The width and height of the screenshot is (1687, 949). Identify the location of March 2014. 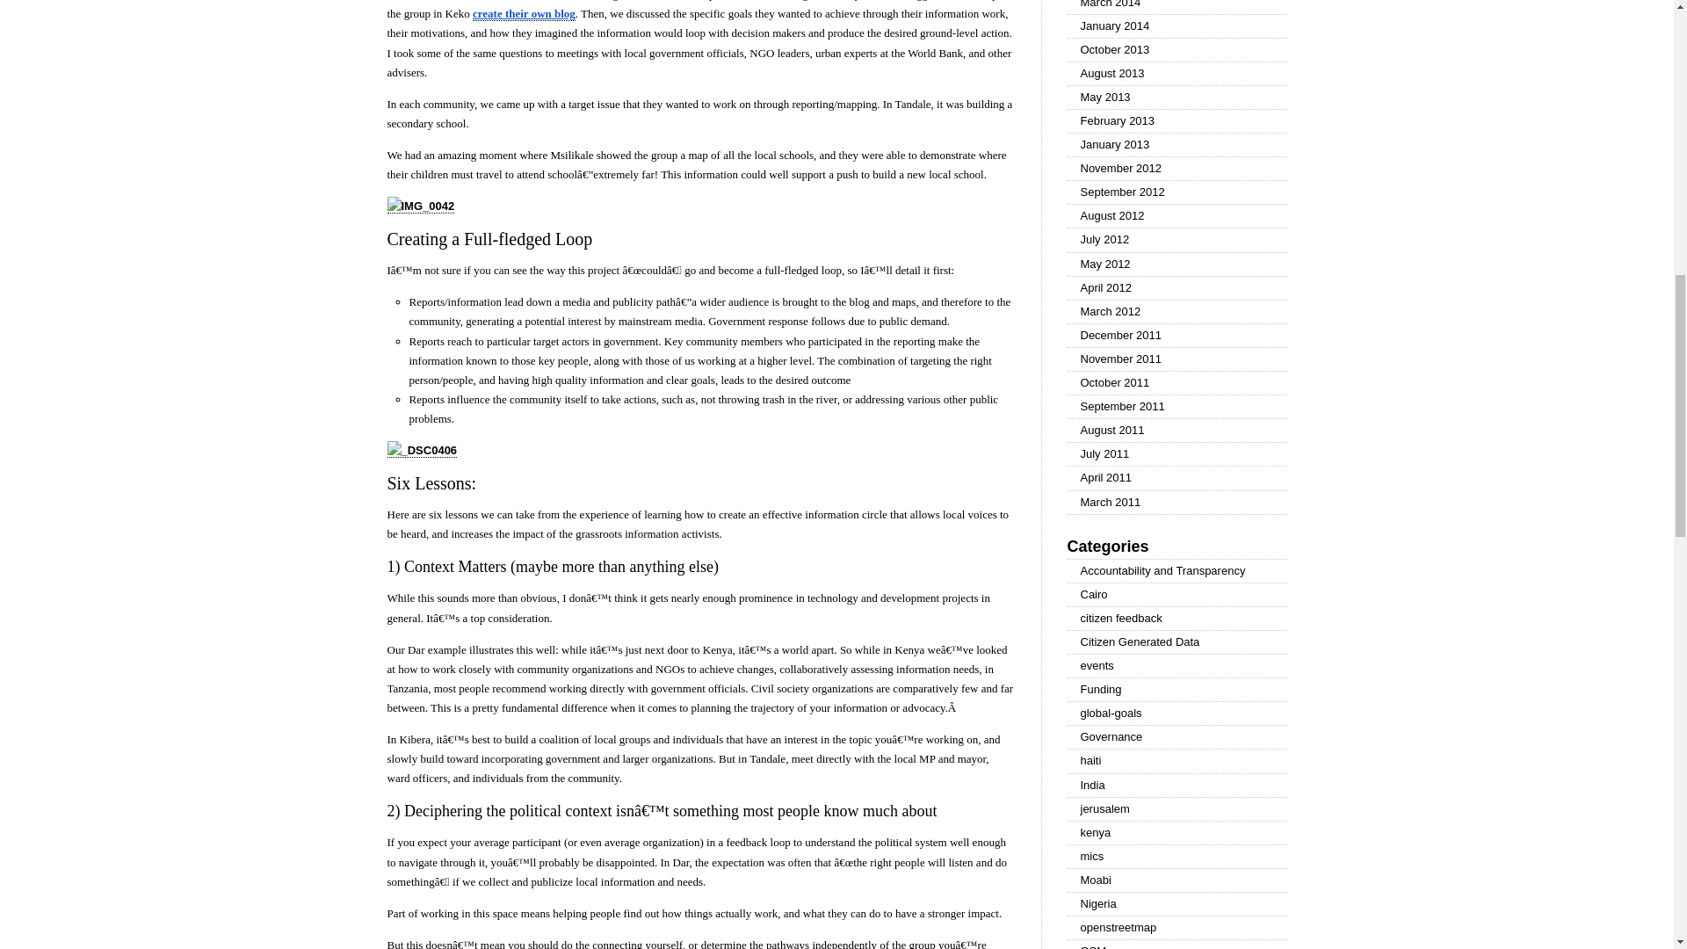
(1176, 7).